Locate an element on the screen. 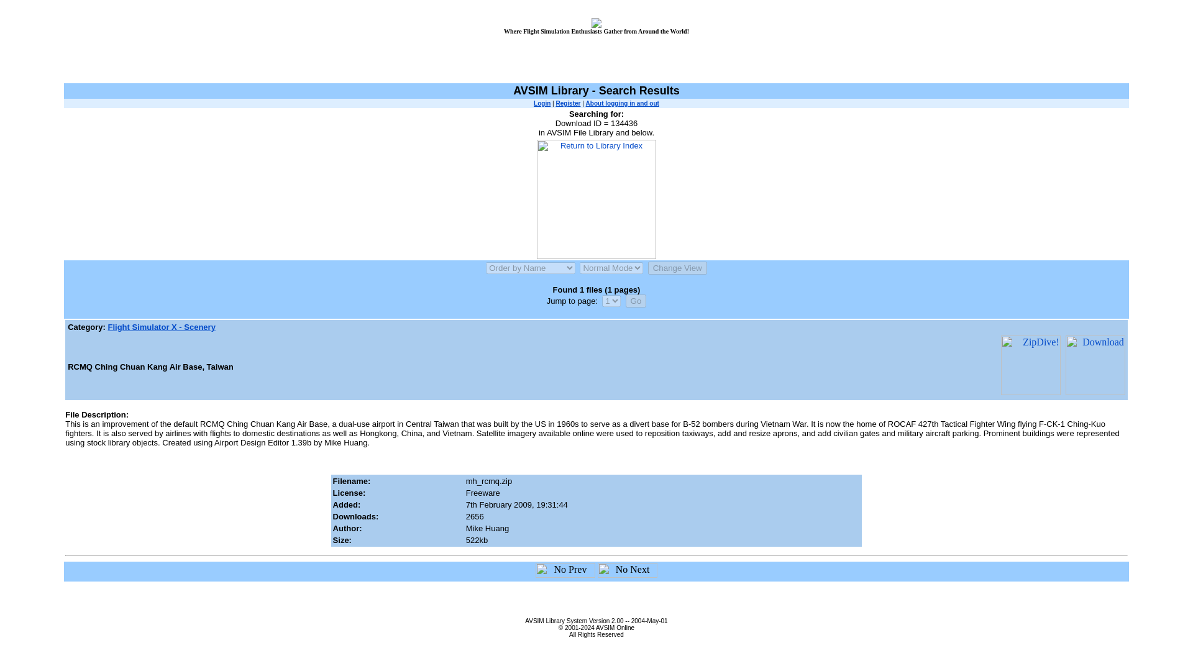 This screenshot has height=671, width=1193. Go is located at coordinates (636, 301).